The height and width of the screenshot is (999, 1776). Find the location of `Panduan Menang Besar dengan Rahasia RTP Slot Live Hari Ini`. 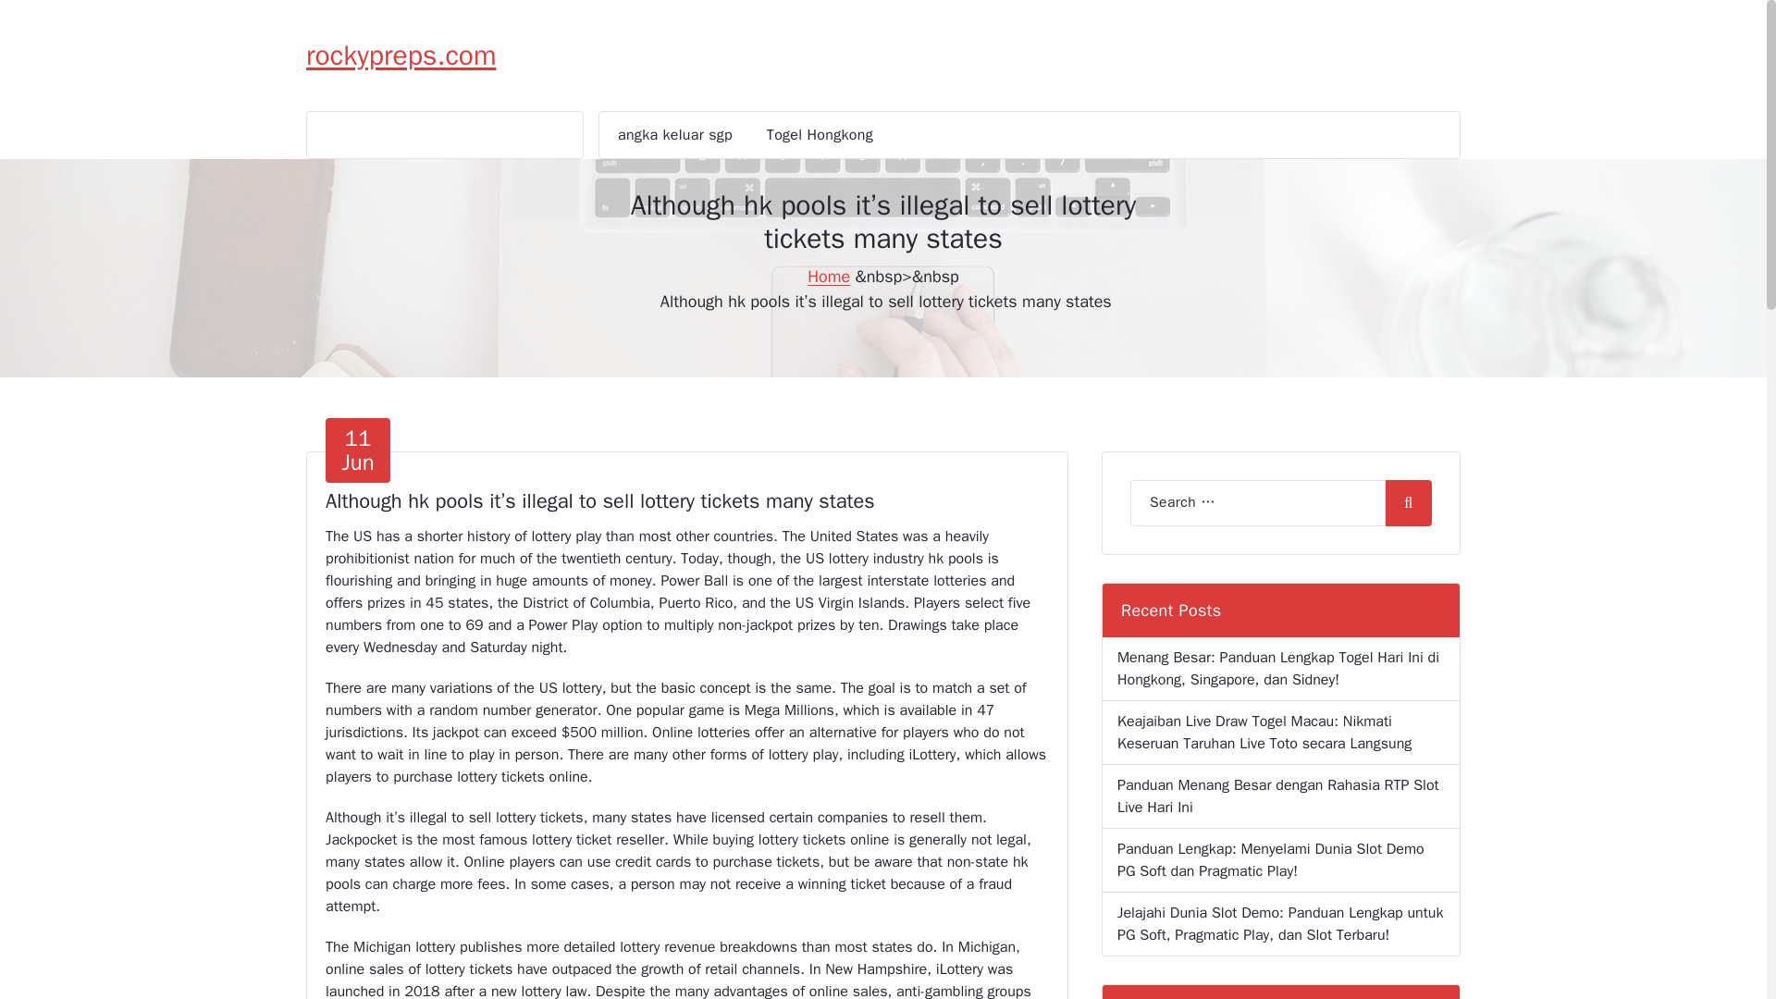

Panduan Menang Besar dengan Rahasia RTP Slot Live Hari Ini is located at coordinates (1408, 503).